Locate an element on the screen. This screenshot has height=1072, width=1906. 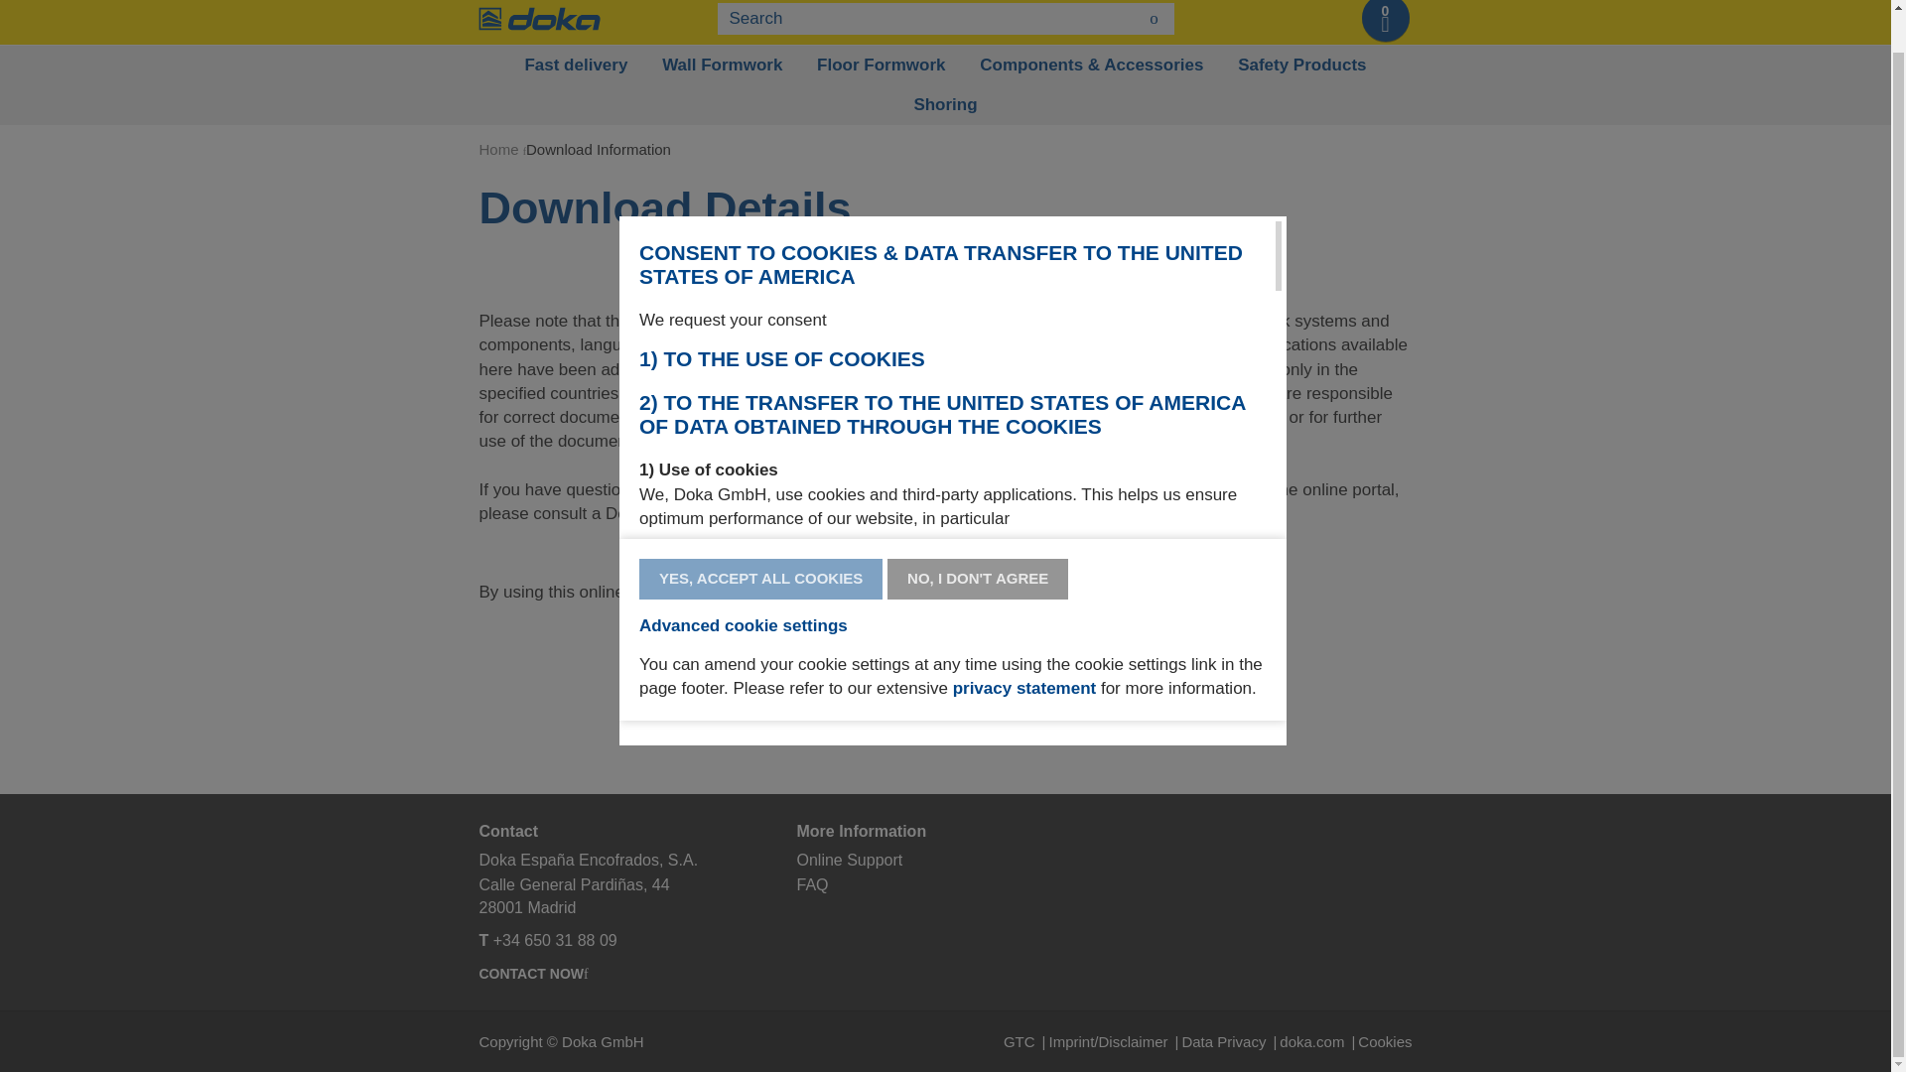
doka.com is located at coordinates (1318, 1042).